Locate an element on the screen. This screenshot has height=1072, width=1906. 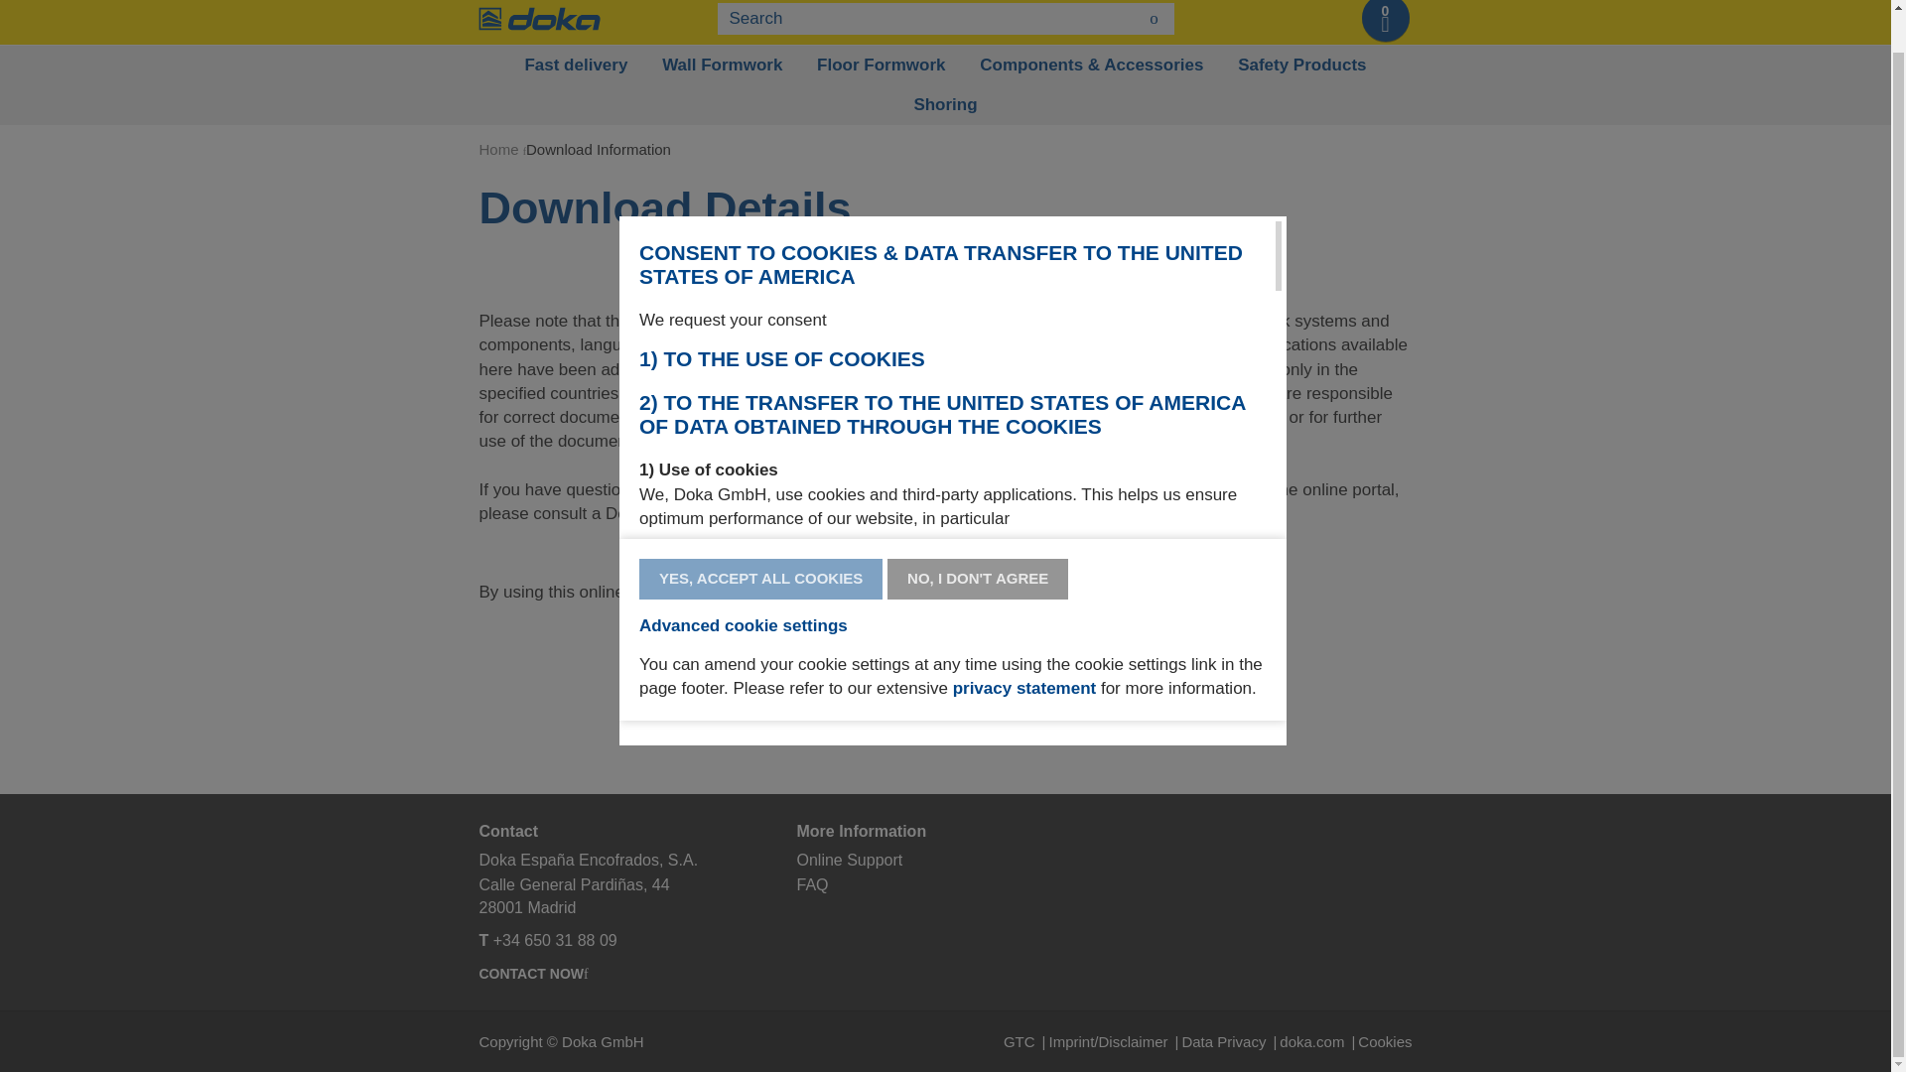
doka.com is located at coordinates (1318, 1042).